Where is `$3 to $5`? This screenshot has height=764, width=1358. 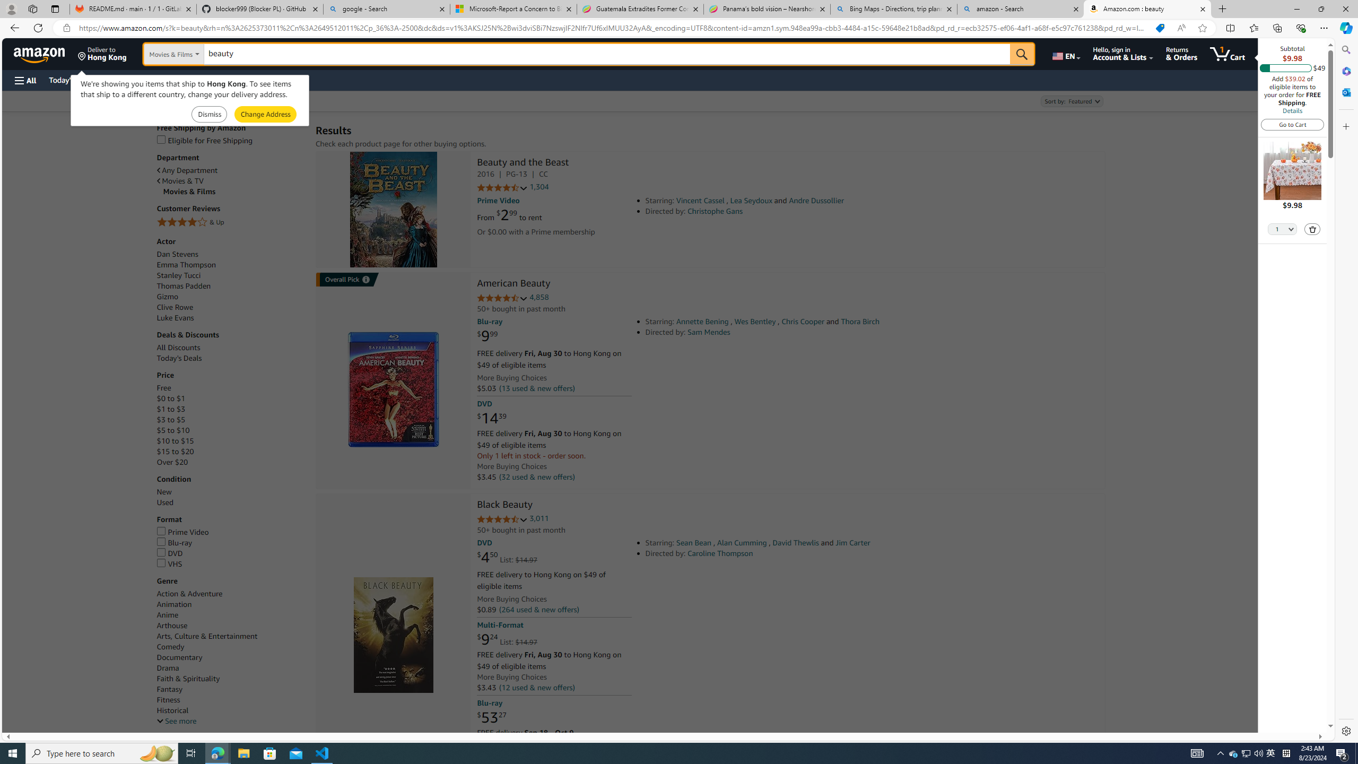 $3 to $5 is located at coordinates (231, 420).